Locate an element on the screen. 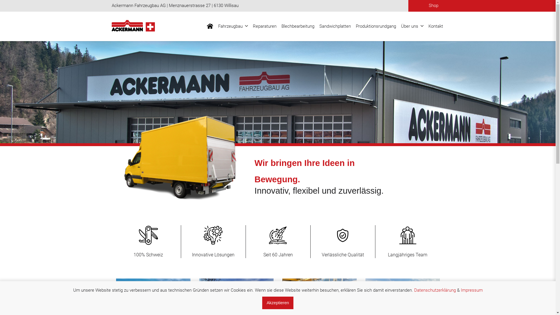 The width and height of the screenshot is (560, 315). Shop is located at coordinates (433, 6).